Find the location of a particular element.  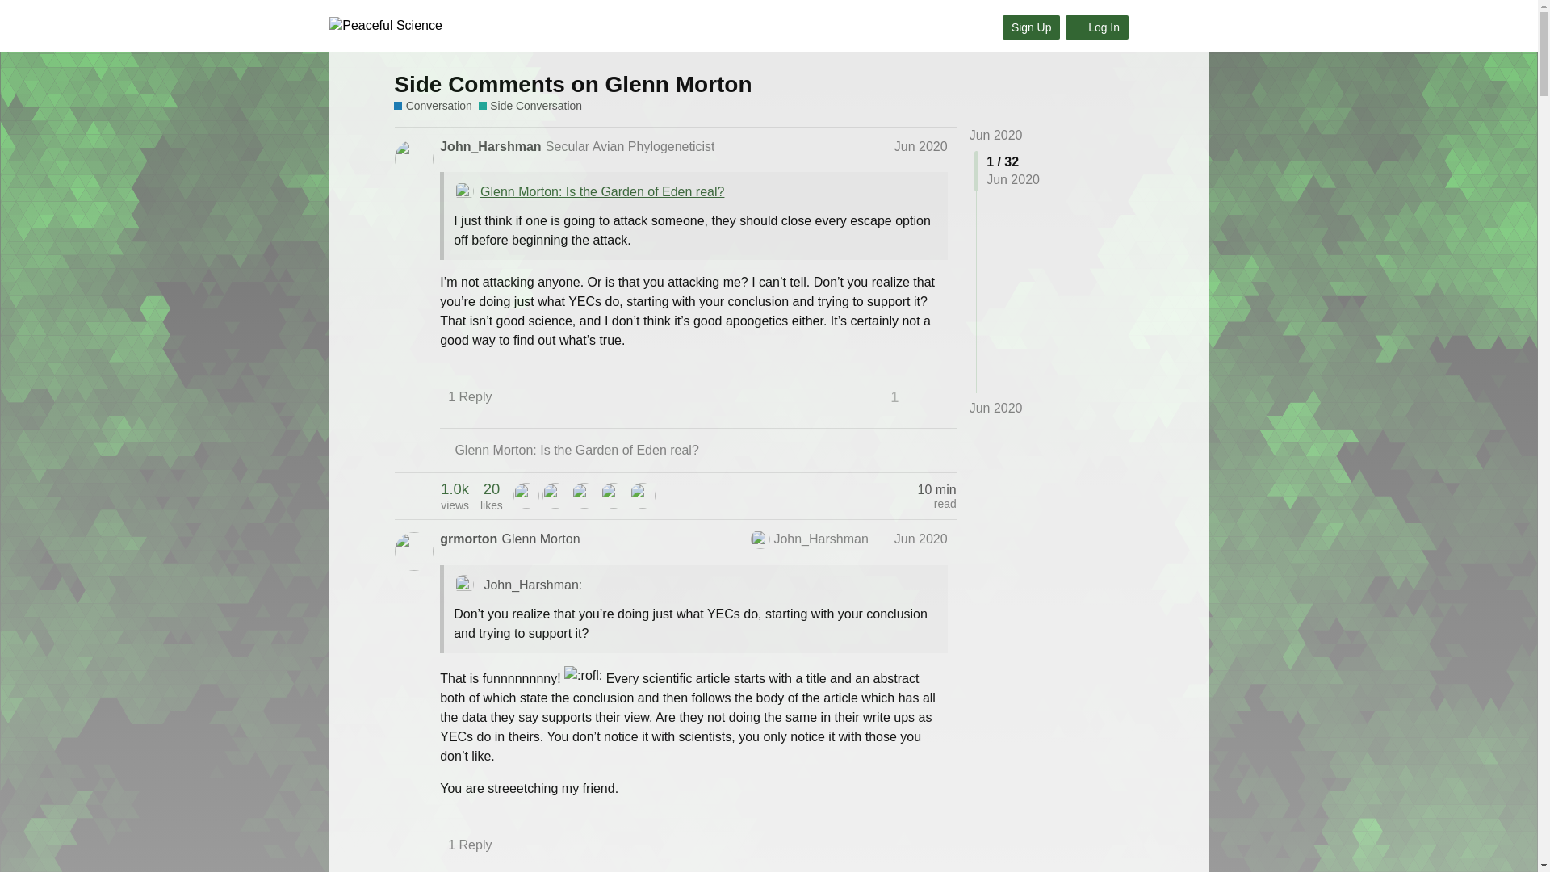

Log In is located at coordinates (1096, 27).